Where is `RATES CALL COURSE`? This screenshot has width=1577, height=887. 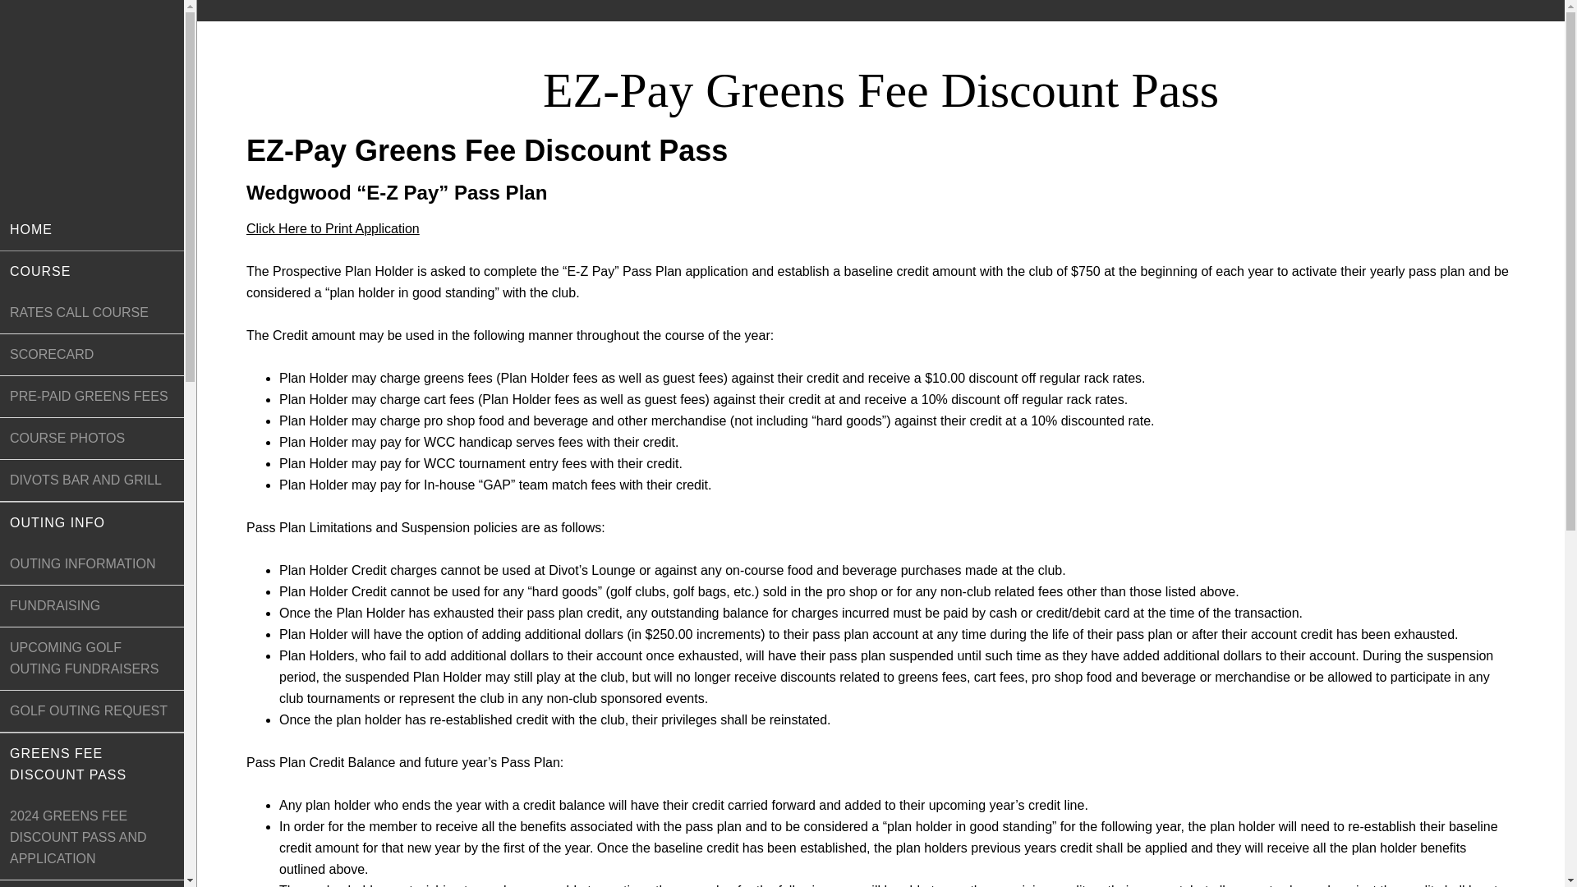
RATES CALL COURSE is located at coordinates (92, 314).